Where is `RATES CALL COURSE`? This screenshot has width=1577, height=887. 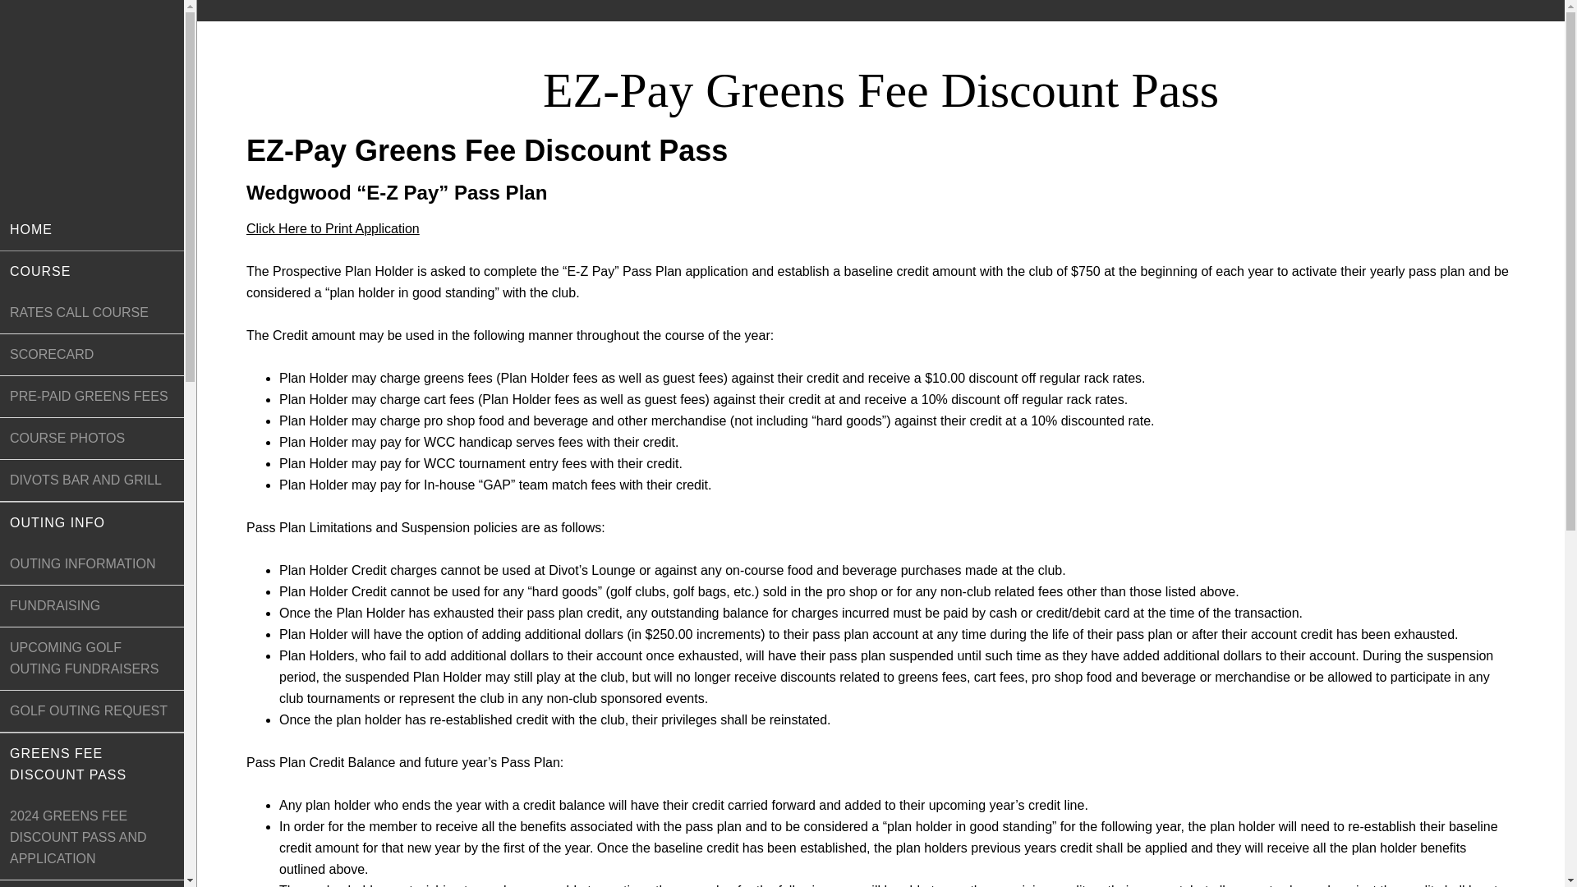
RATES CALL COURSE is located at coordinates (92, 314).